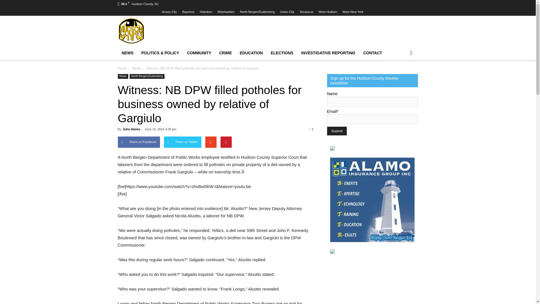 This screenshot has width=540, height=304. Describe the element at coordinates (206, 12) in the screenshot. I see `Hoboken` at that location.